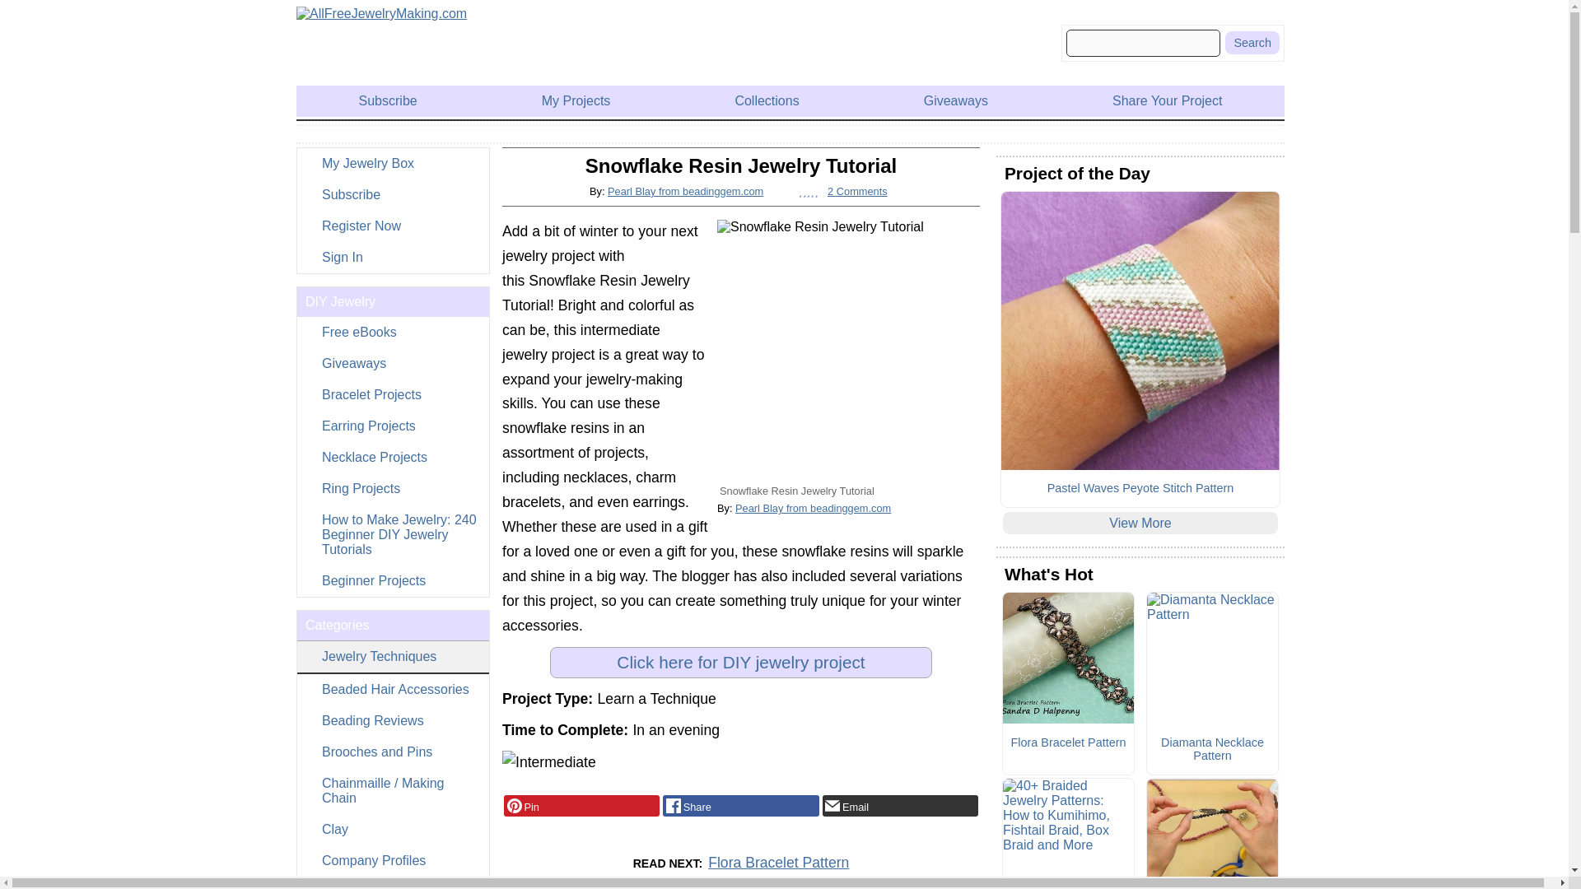 The width and height of the screenshot is (1581, 889). Describe the element at coordinates (900, 805) in the screenshot. I see `Email` at that location.